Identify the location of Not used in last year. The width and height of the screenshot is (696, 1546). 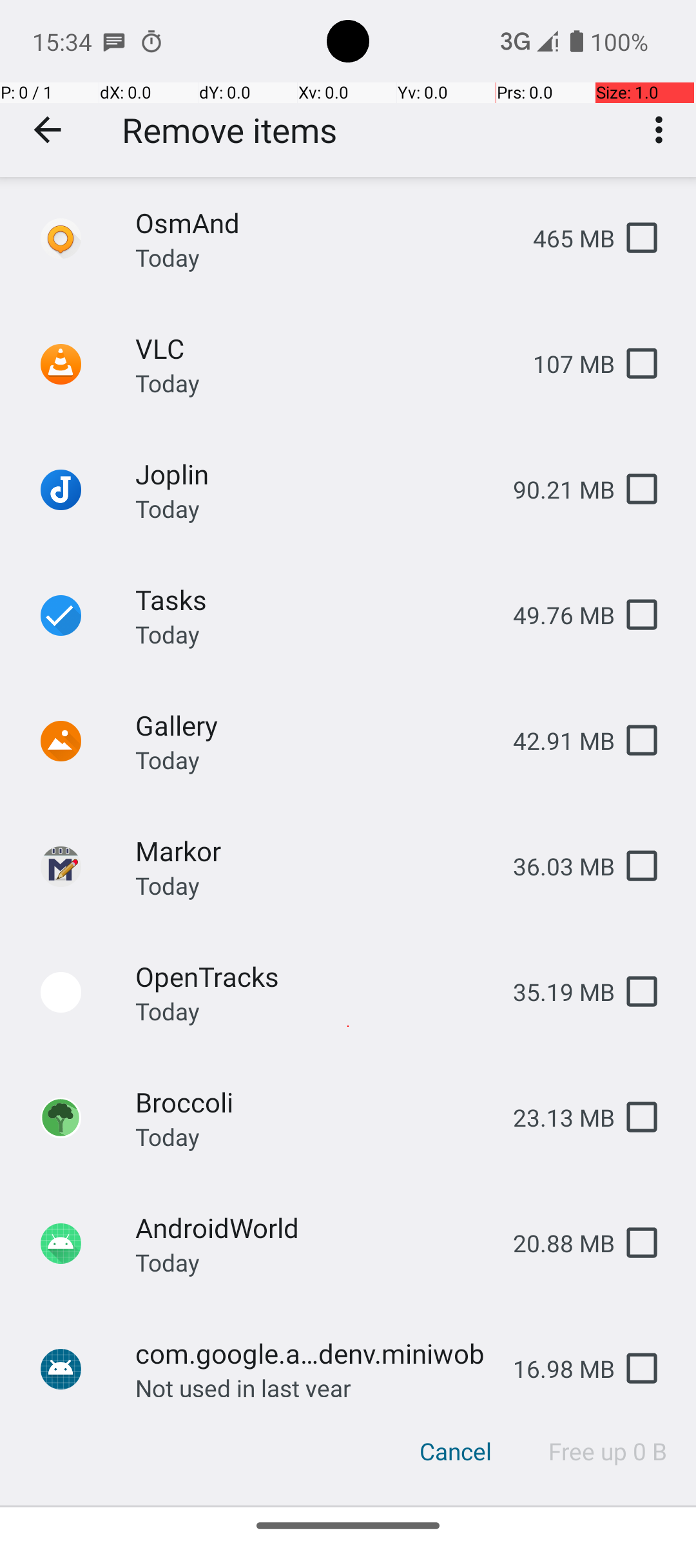
(244, 1384).